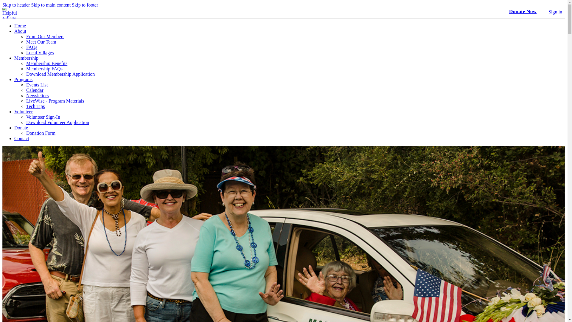 The image size is (572, 322). I want to click on Skip to main content, so click(51, 5).